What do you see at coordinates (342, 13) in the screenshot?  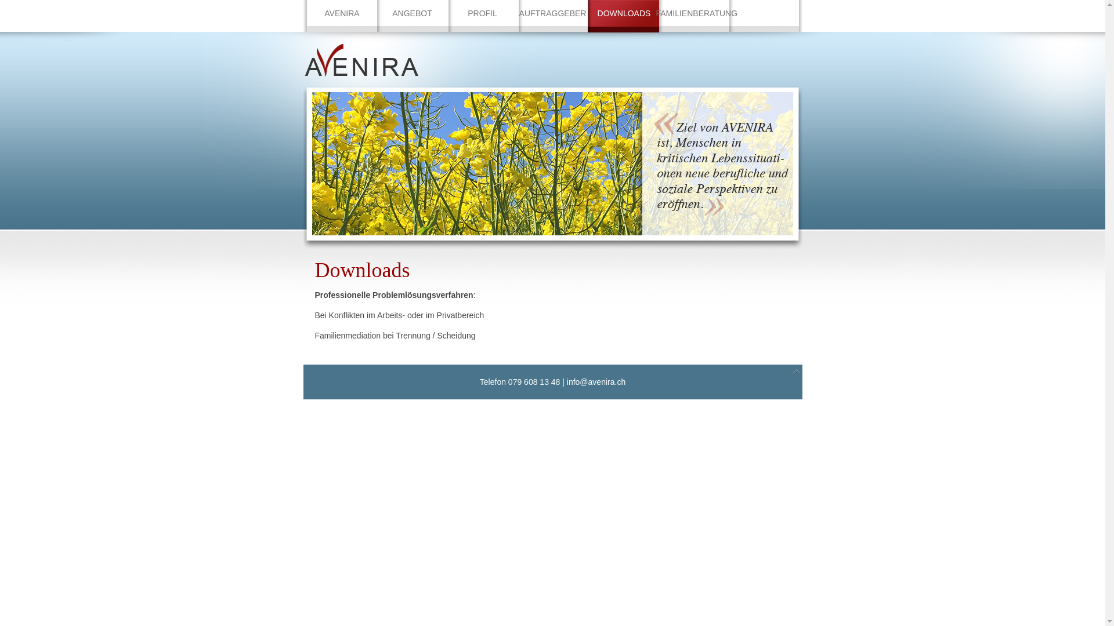 I see `AVENIRA` at bounding box center [342, 13].